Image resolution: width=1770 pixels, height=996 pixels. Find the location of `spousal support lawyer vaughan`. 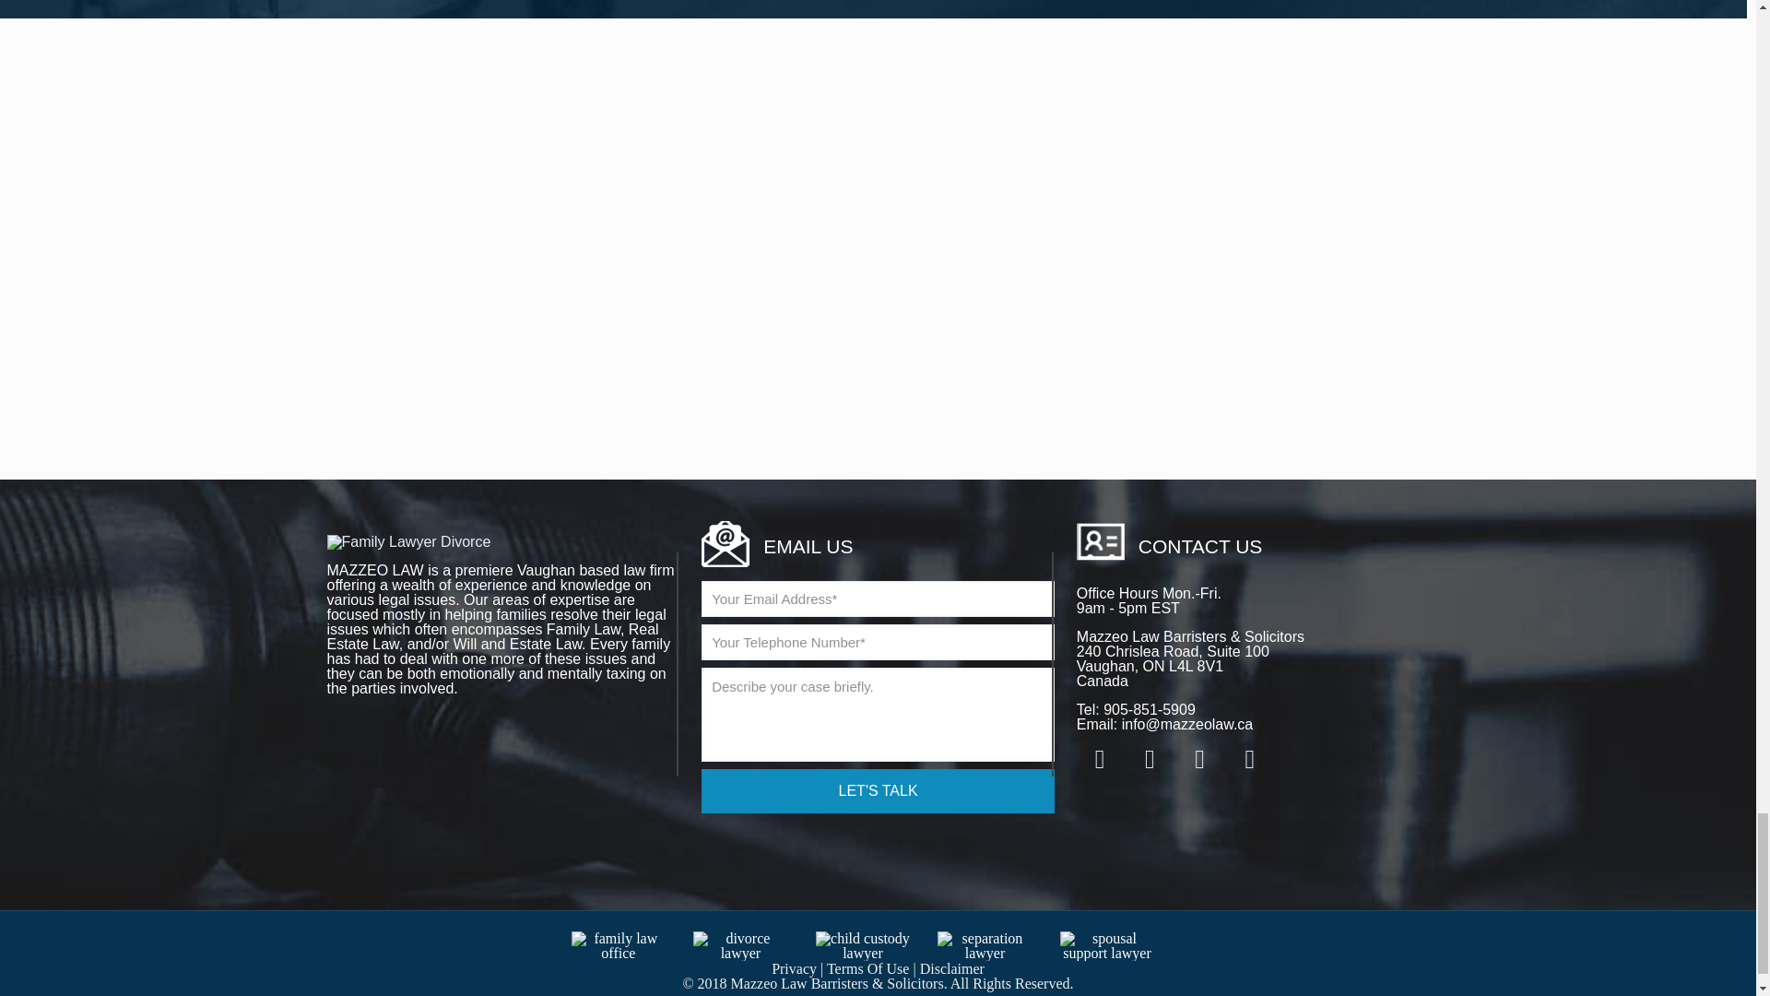

spousal support lawyer vaughan is located at coordinates (1108, 946).